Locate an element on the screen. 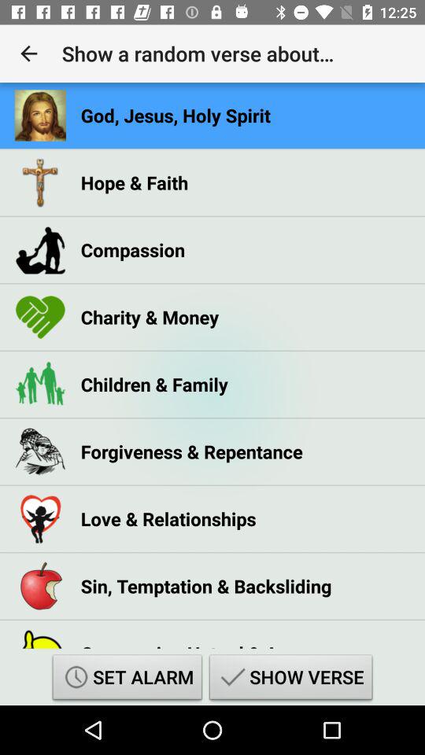 The width and height of the screenshot is (425, 755). click the app to the left of show a random icon is located at coordinates (28, 53).